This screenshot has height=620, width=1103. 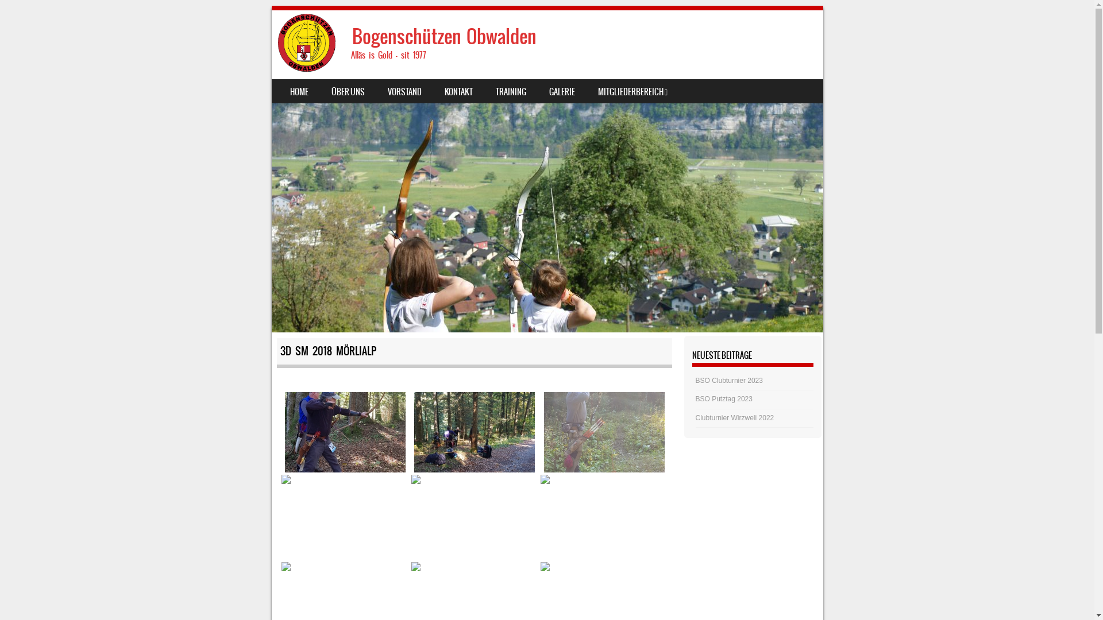 What do you see at coordinates (345, 517) in the screenshot?
I see `20180930_112954` at bounding box center [345, 517].